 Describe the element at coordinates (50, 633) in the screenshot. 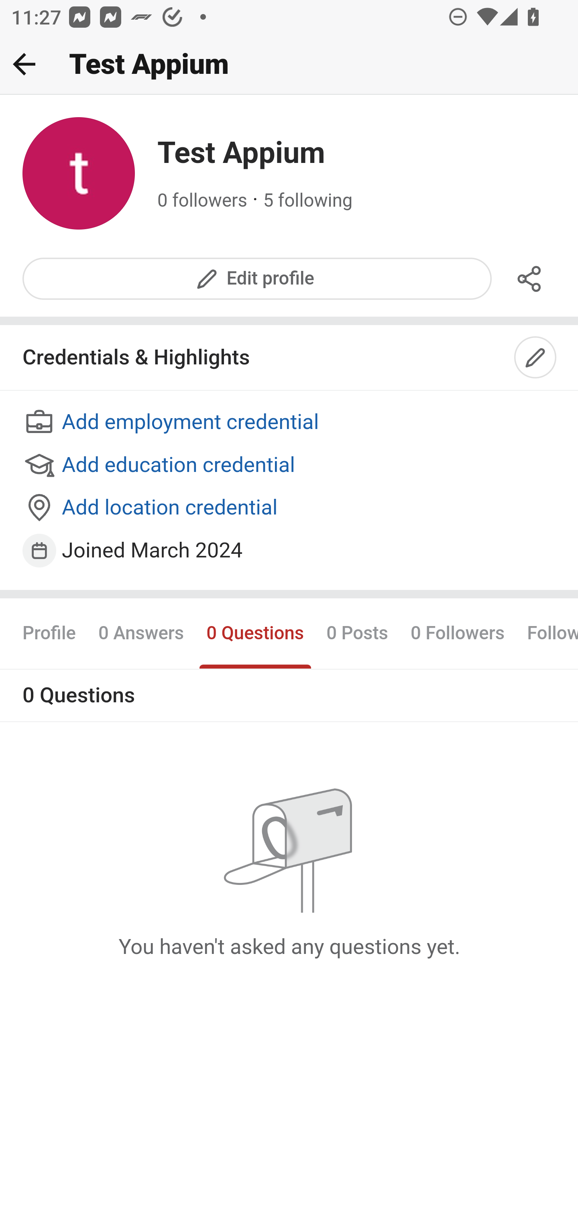

I see `Profile` at that location.